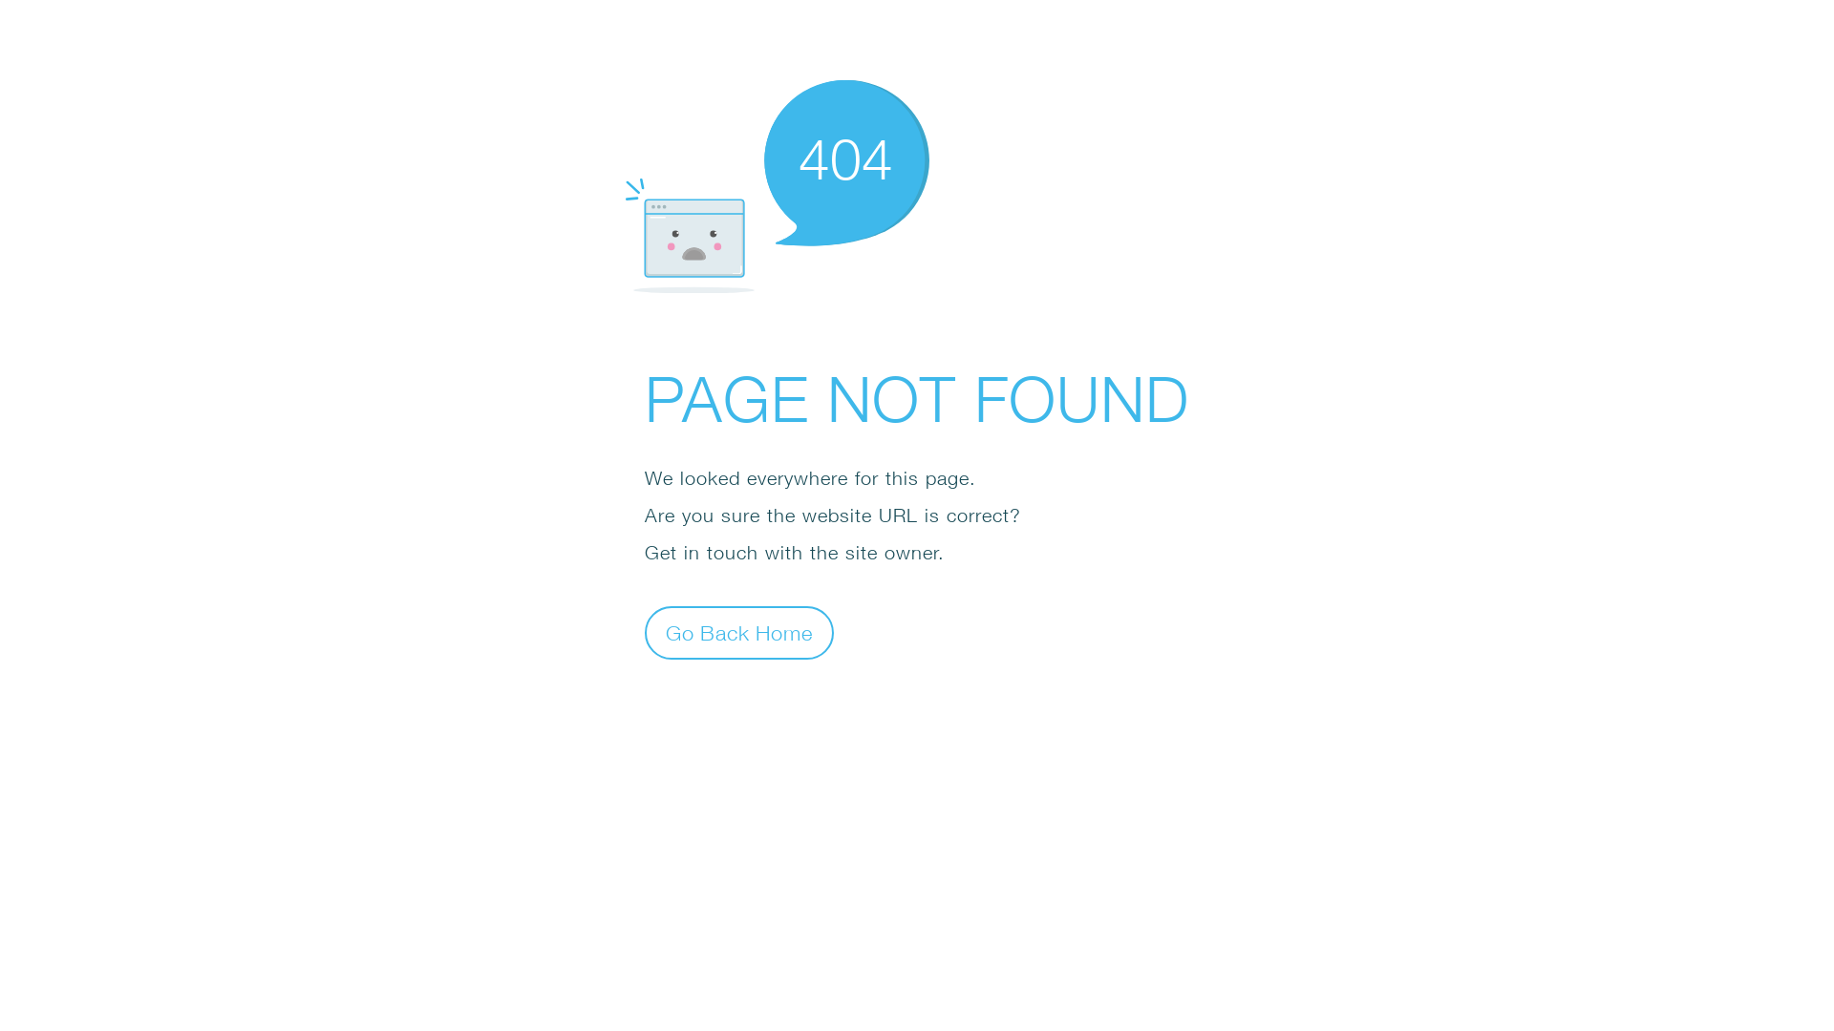 This screenshot has width=1834, height=1031. I want to click on Go Back Home, so click(739, 632).